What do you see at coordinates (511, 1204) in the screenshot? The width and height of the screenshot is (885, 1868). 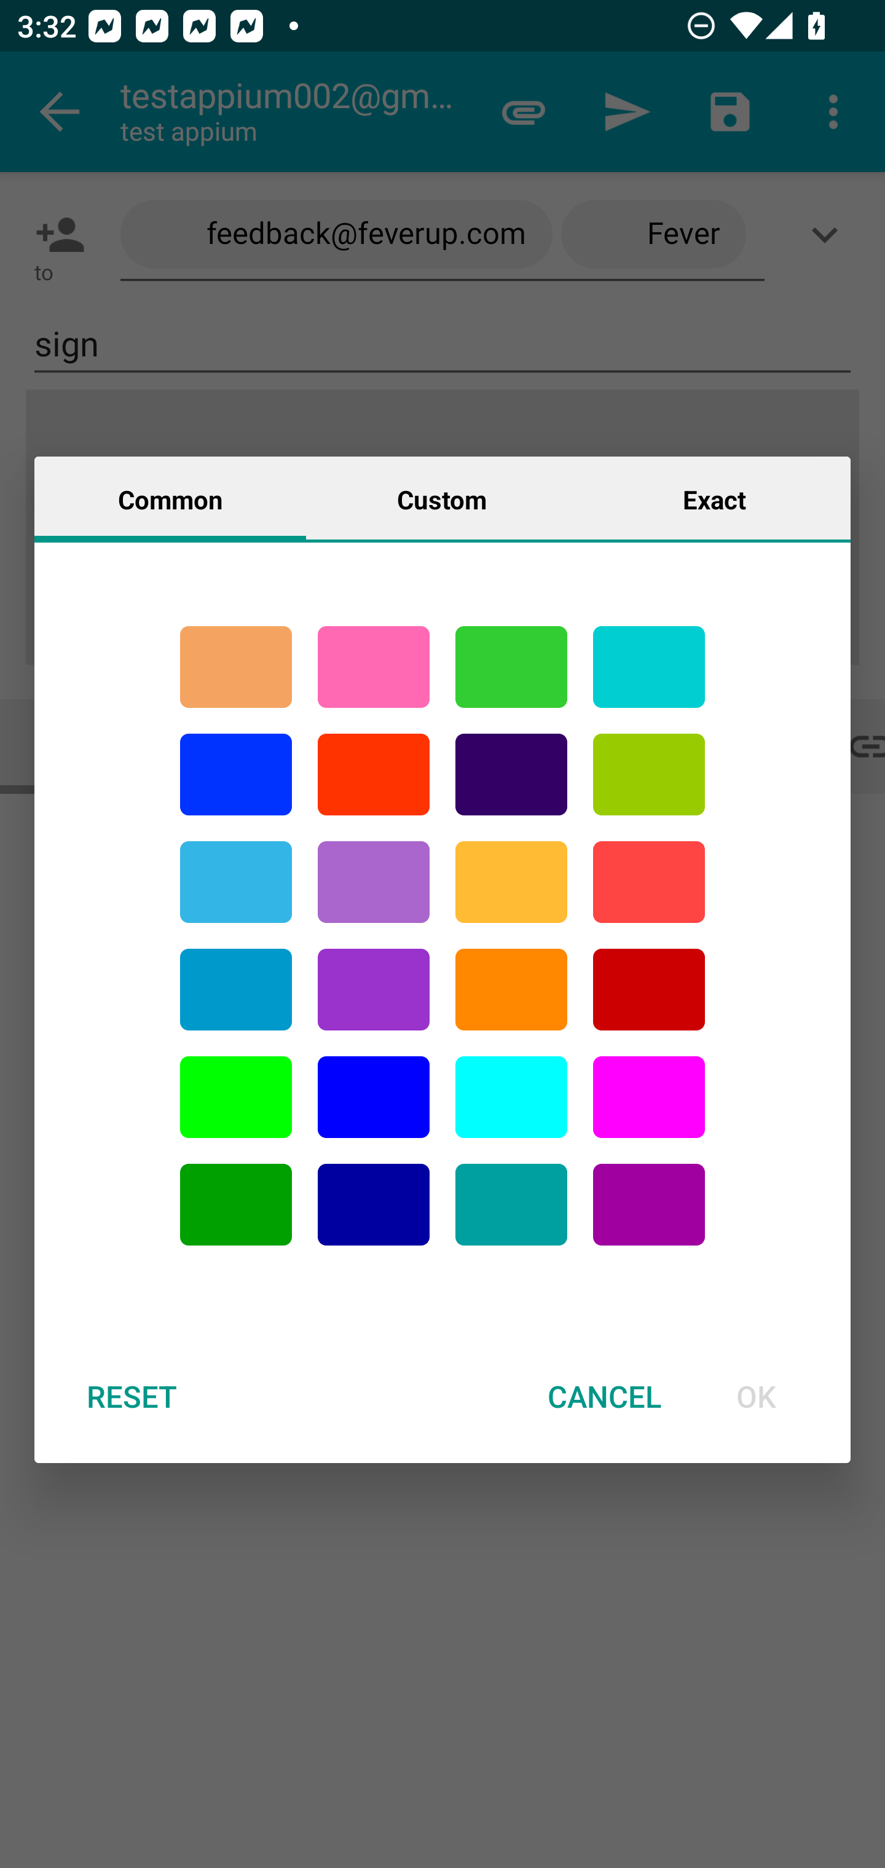 I see `Cyan` at bounding box center [511, 1204].